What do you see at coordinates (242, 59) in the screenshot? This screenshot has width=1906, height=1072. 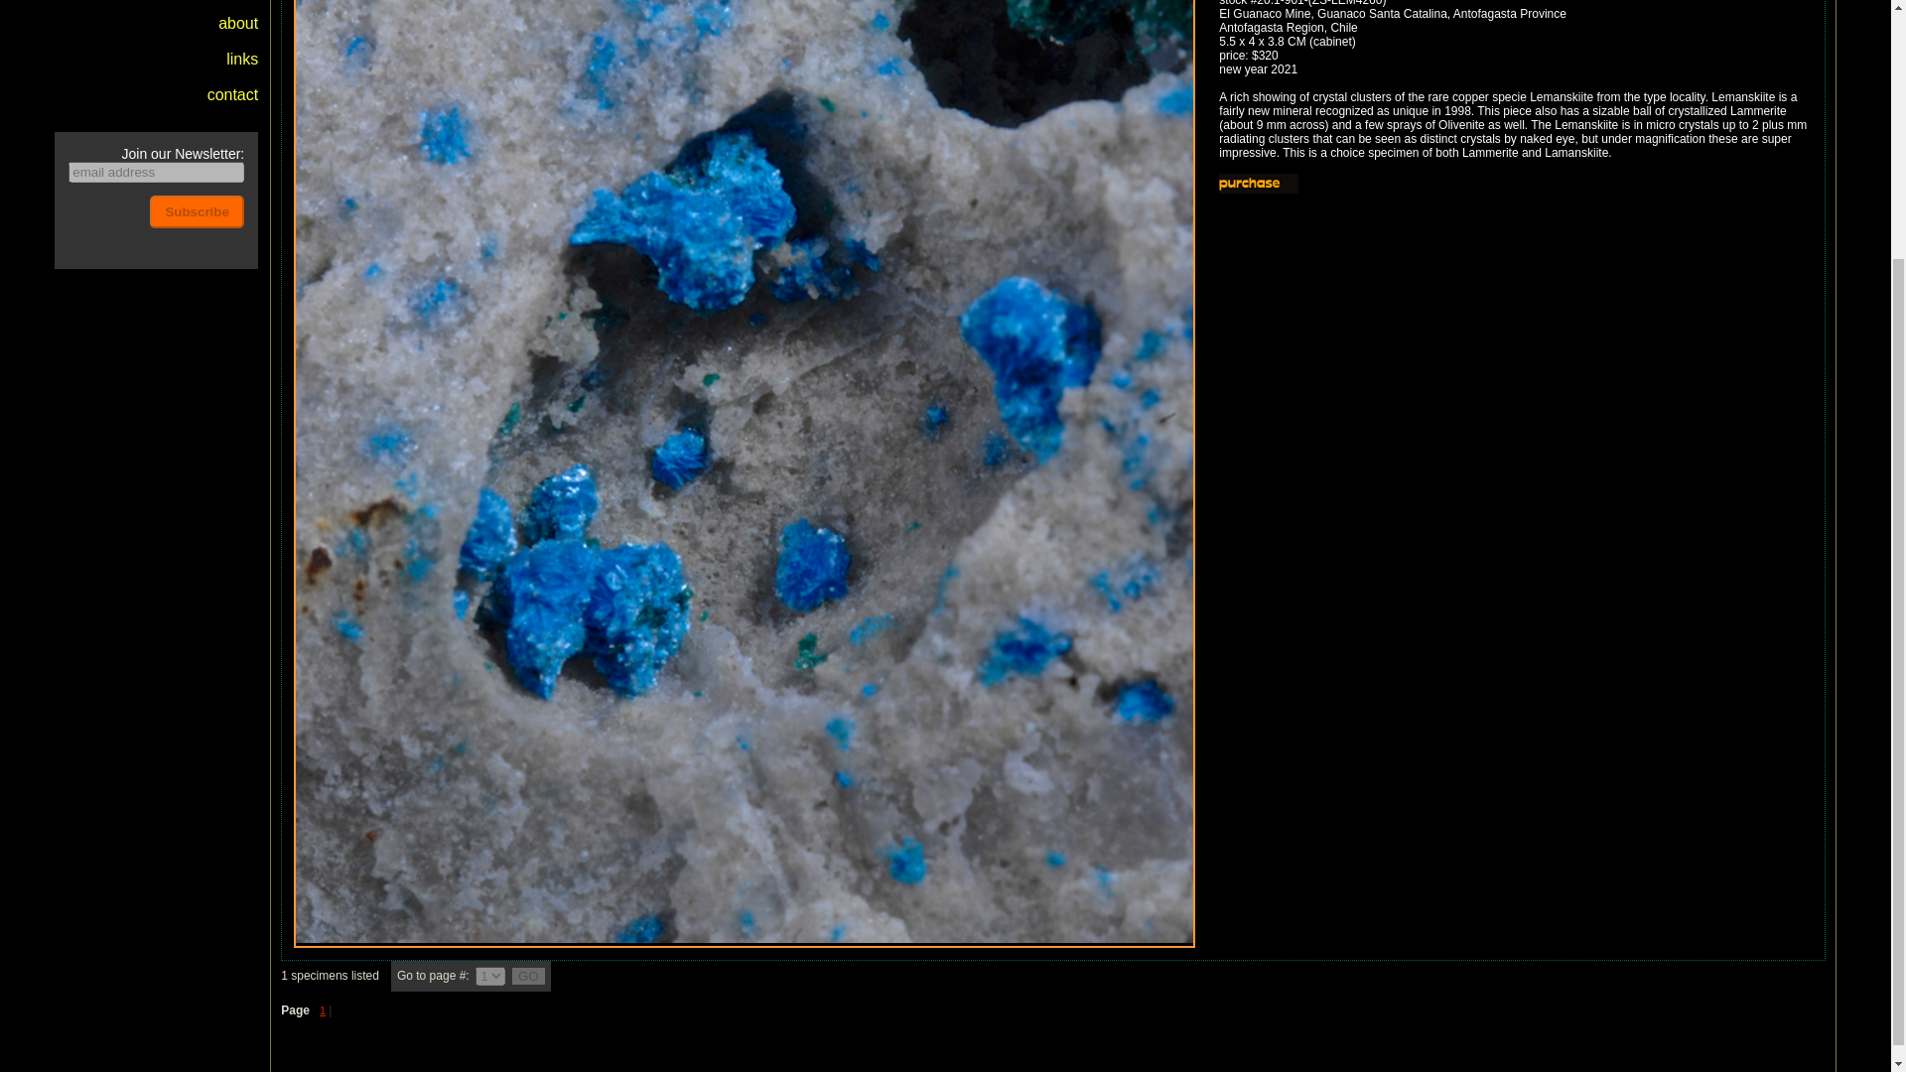 I see `links` at bounding box center [242, 59].